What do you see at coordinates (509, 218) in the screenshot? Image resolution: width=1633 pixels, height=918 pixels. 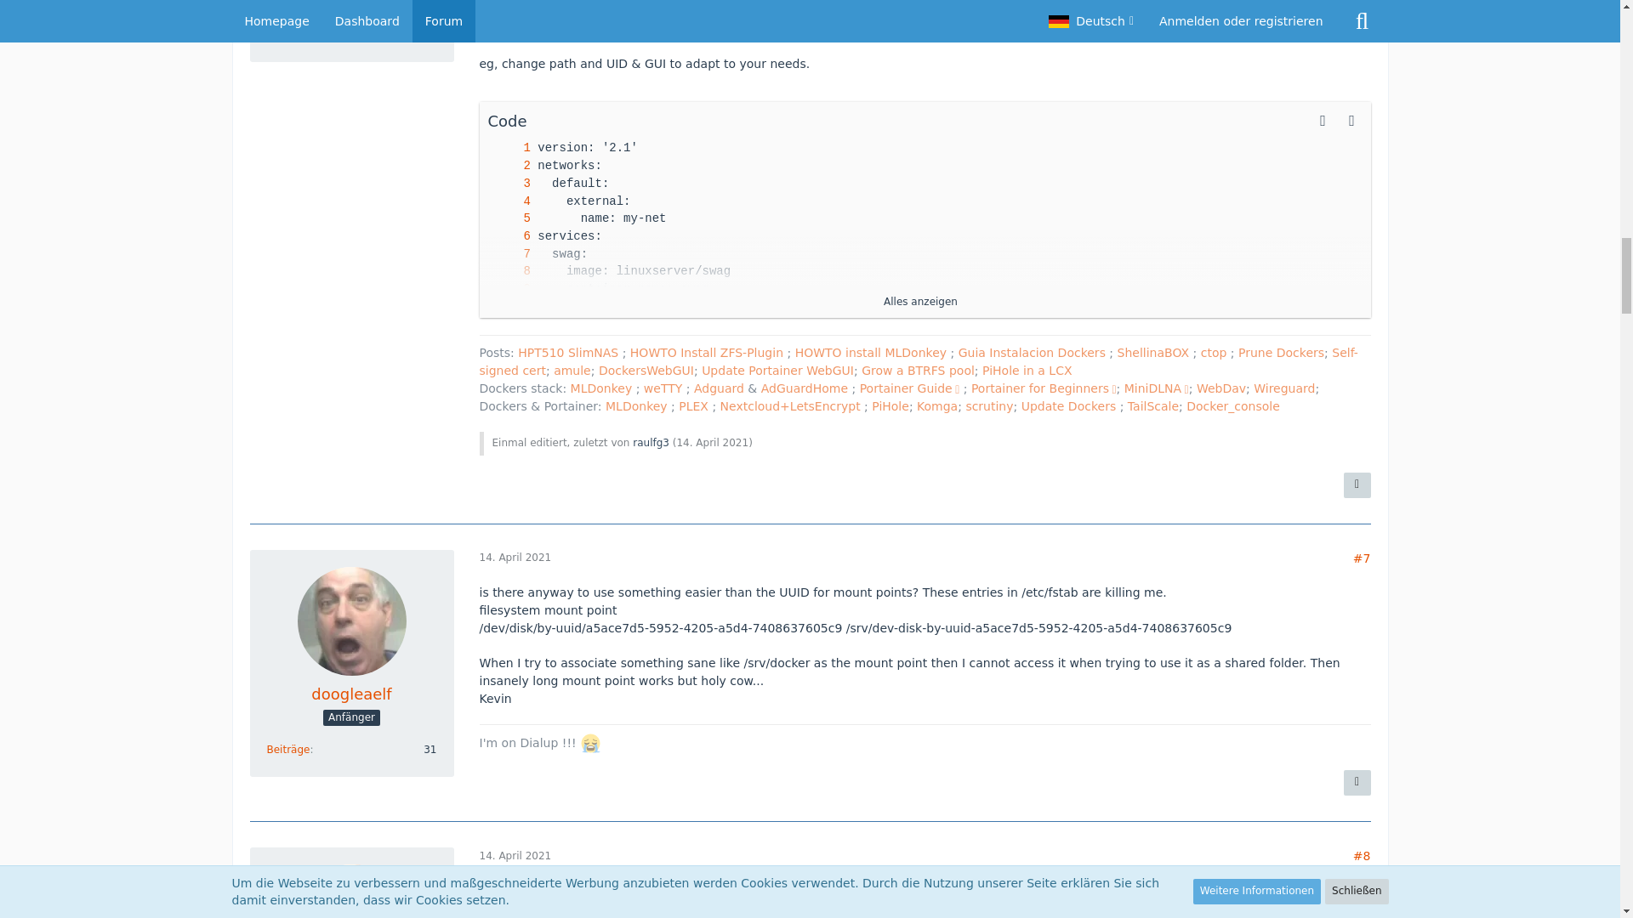 I see `5` at bounding box center [509, 218].